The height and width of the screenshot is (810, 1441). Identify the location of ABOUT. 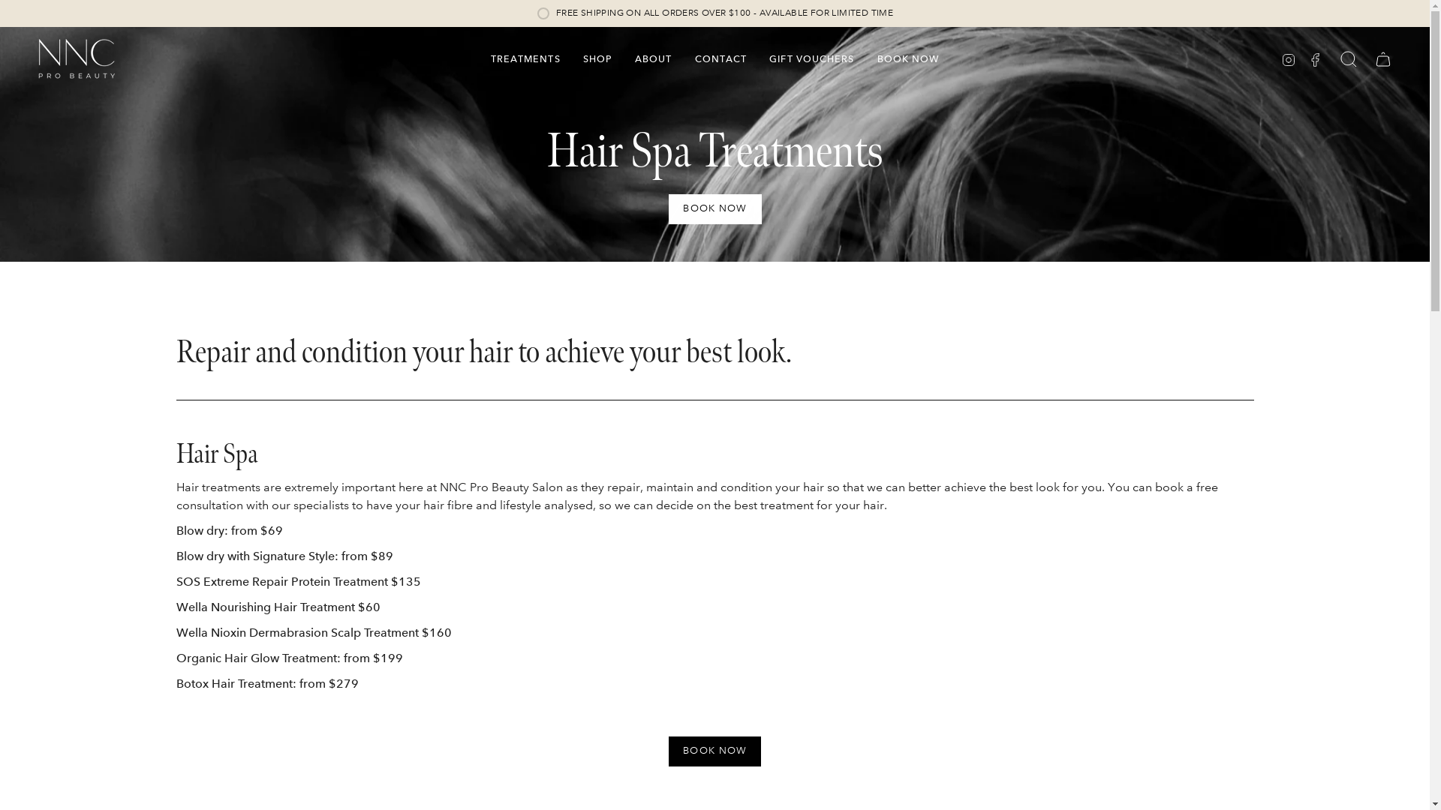
(654, 58).